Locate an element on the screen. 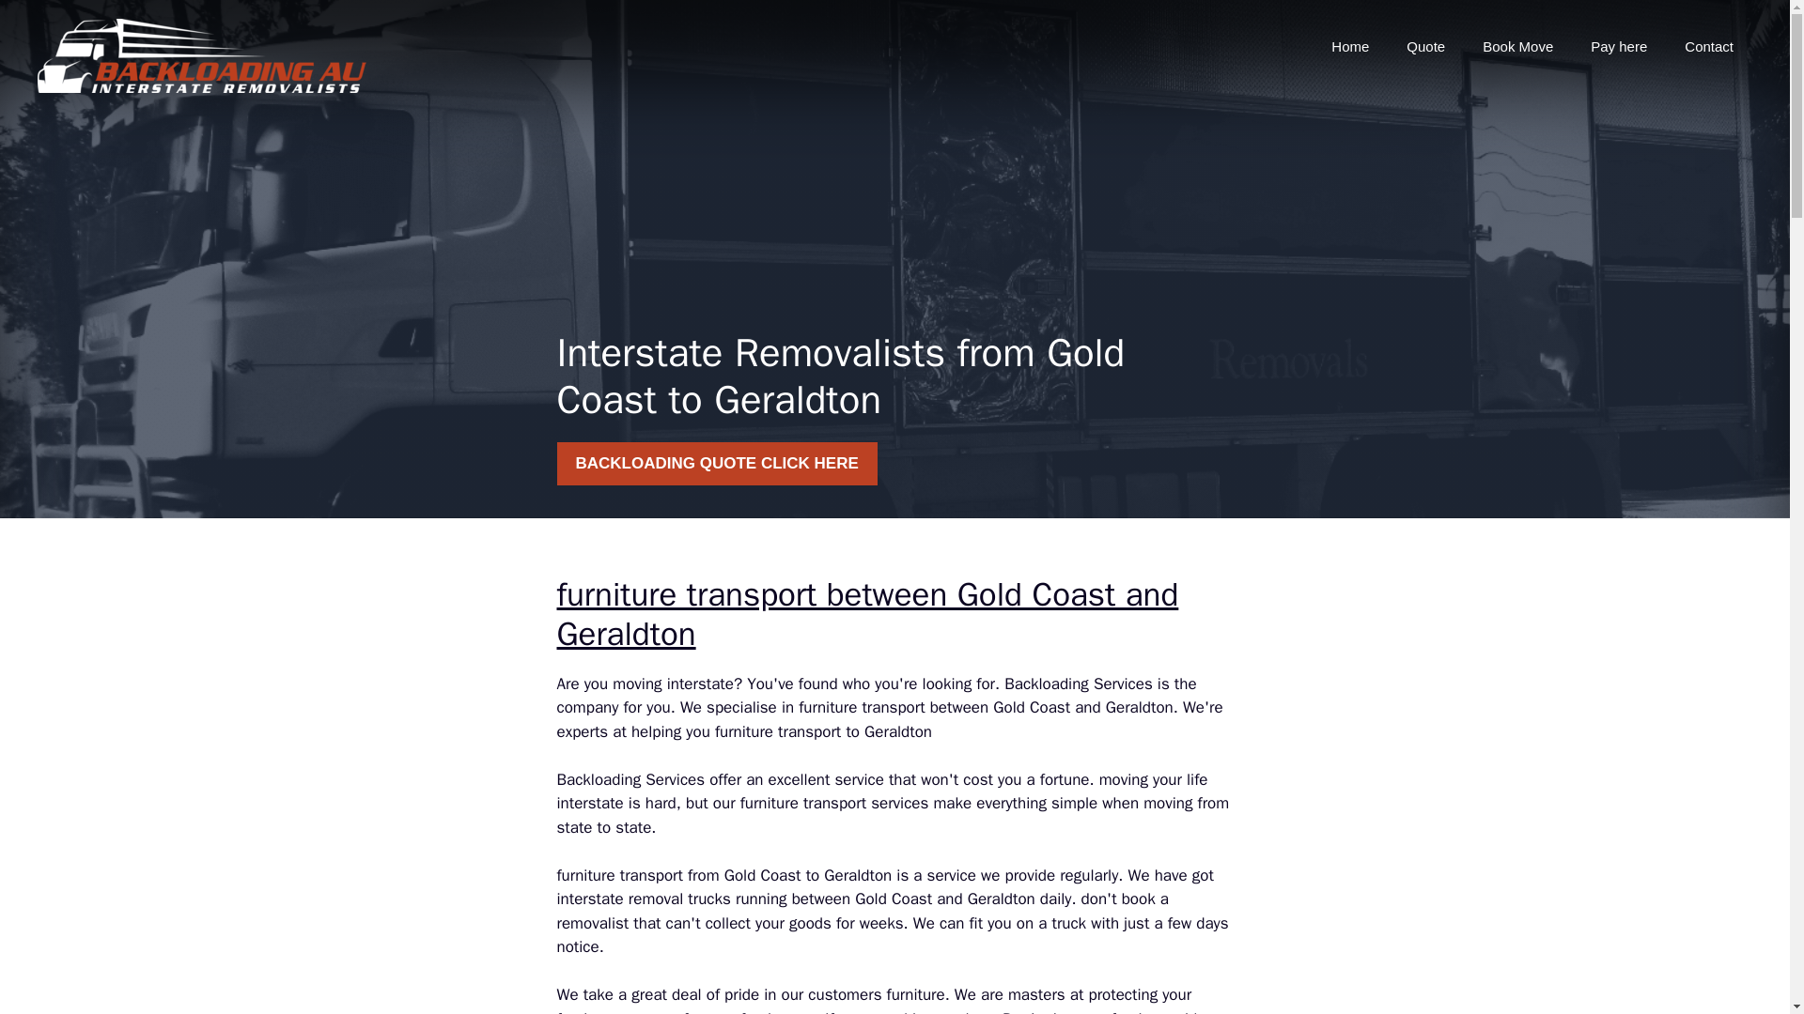  Quote is located at coordinates (1424, 47).